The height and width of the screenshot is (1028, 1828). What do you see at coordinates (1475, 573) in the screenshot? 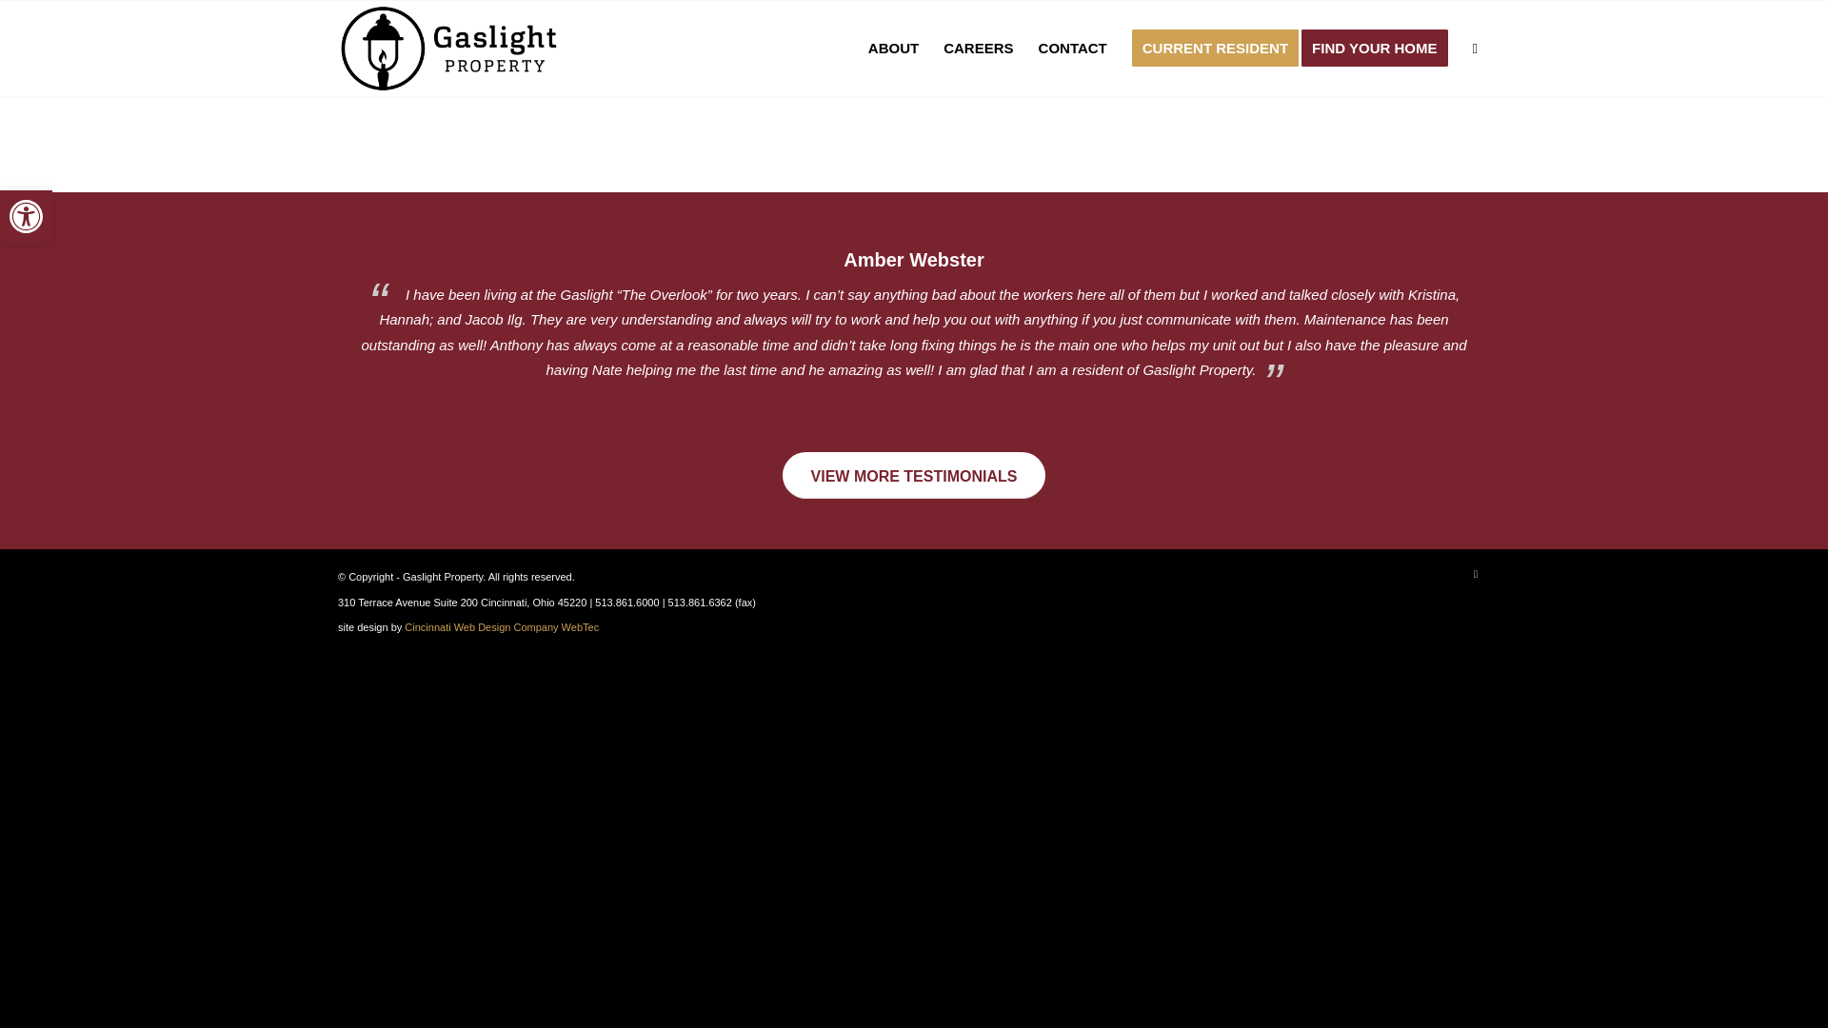
I see `FIND YOUR HOME` at bounding box center [1475, 573].